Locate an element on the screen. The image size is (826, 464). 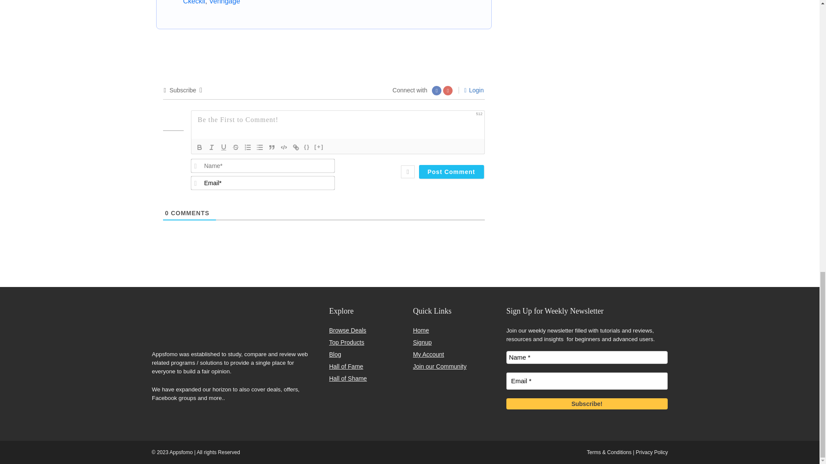
Source Code is located at coordinates (307, 147).